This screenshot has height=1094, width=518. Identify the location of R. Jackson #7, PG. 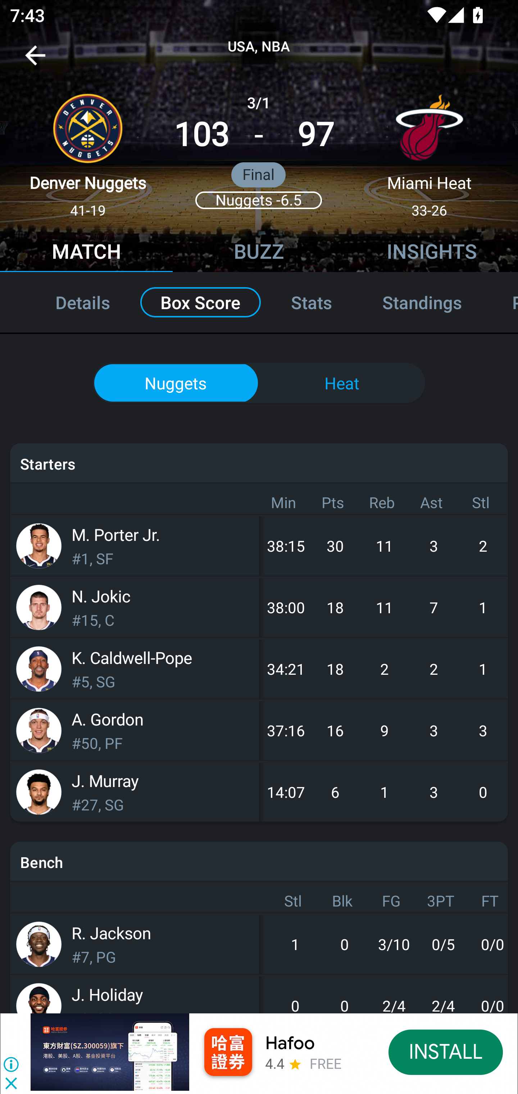
(135, 944).